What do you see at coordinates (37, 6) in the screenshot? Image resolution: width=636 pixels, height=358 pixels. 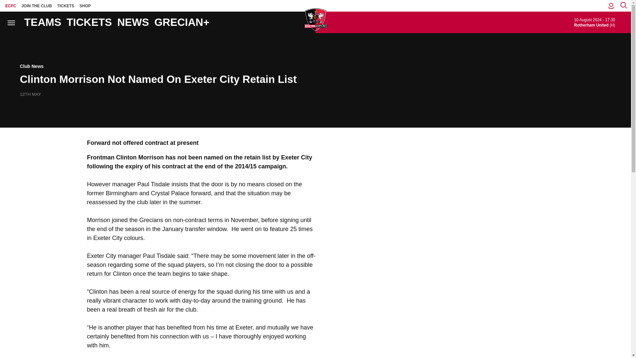 I see `JOIN THE CLUB` at bounding box center [37, 6].